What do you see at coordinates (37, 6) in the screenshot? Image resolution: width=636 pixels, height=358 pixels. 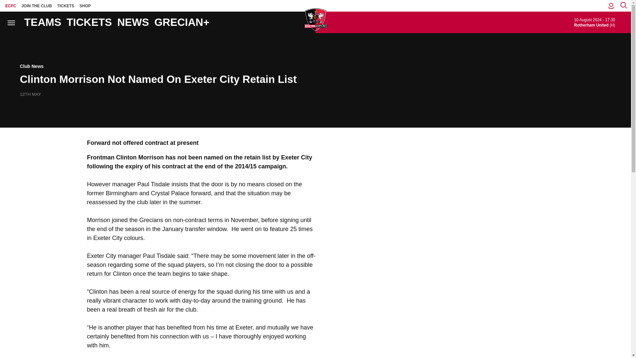 I see `JOIN THE CLUB` at bounding box center [37, 6].